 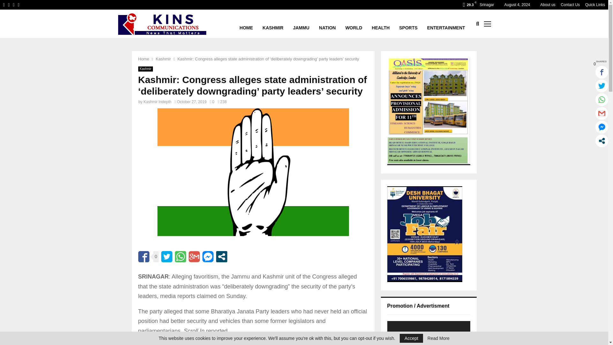 I want to click on Facebook, so click(x=4, y=5).